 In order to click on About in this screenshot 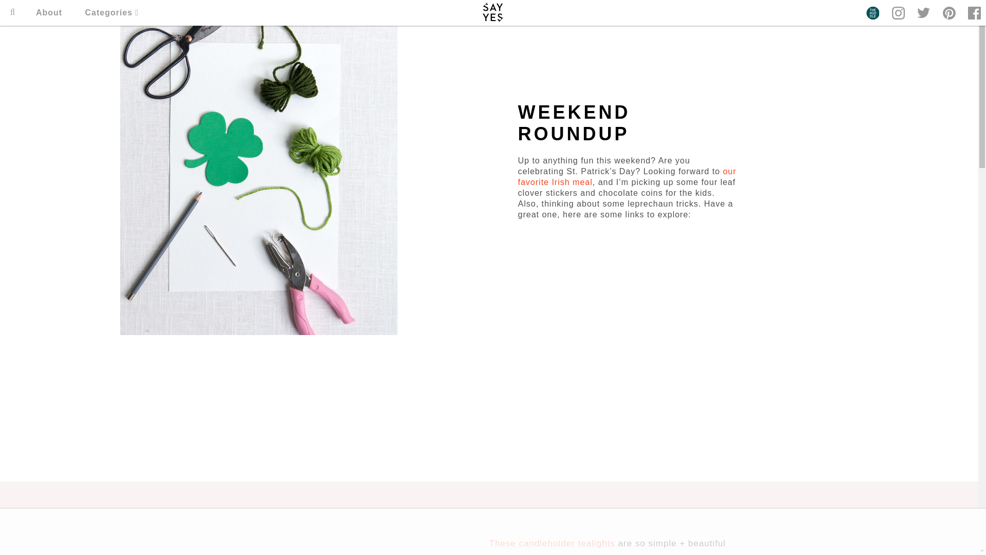, I will do `click(48, 12)`.